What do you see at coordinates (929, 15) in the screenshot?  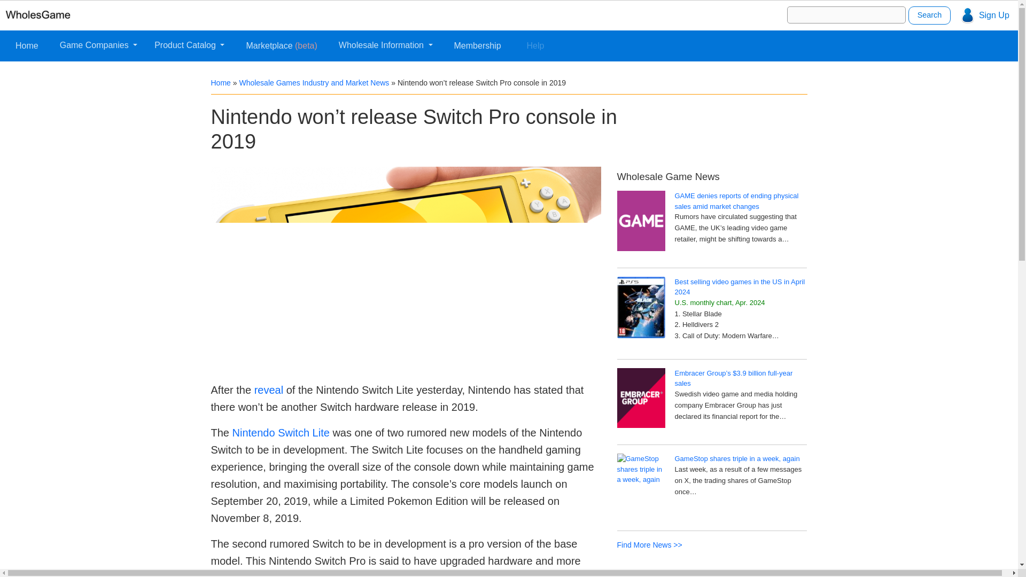 I see `Search` at bounding box center [929, 15].